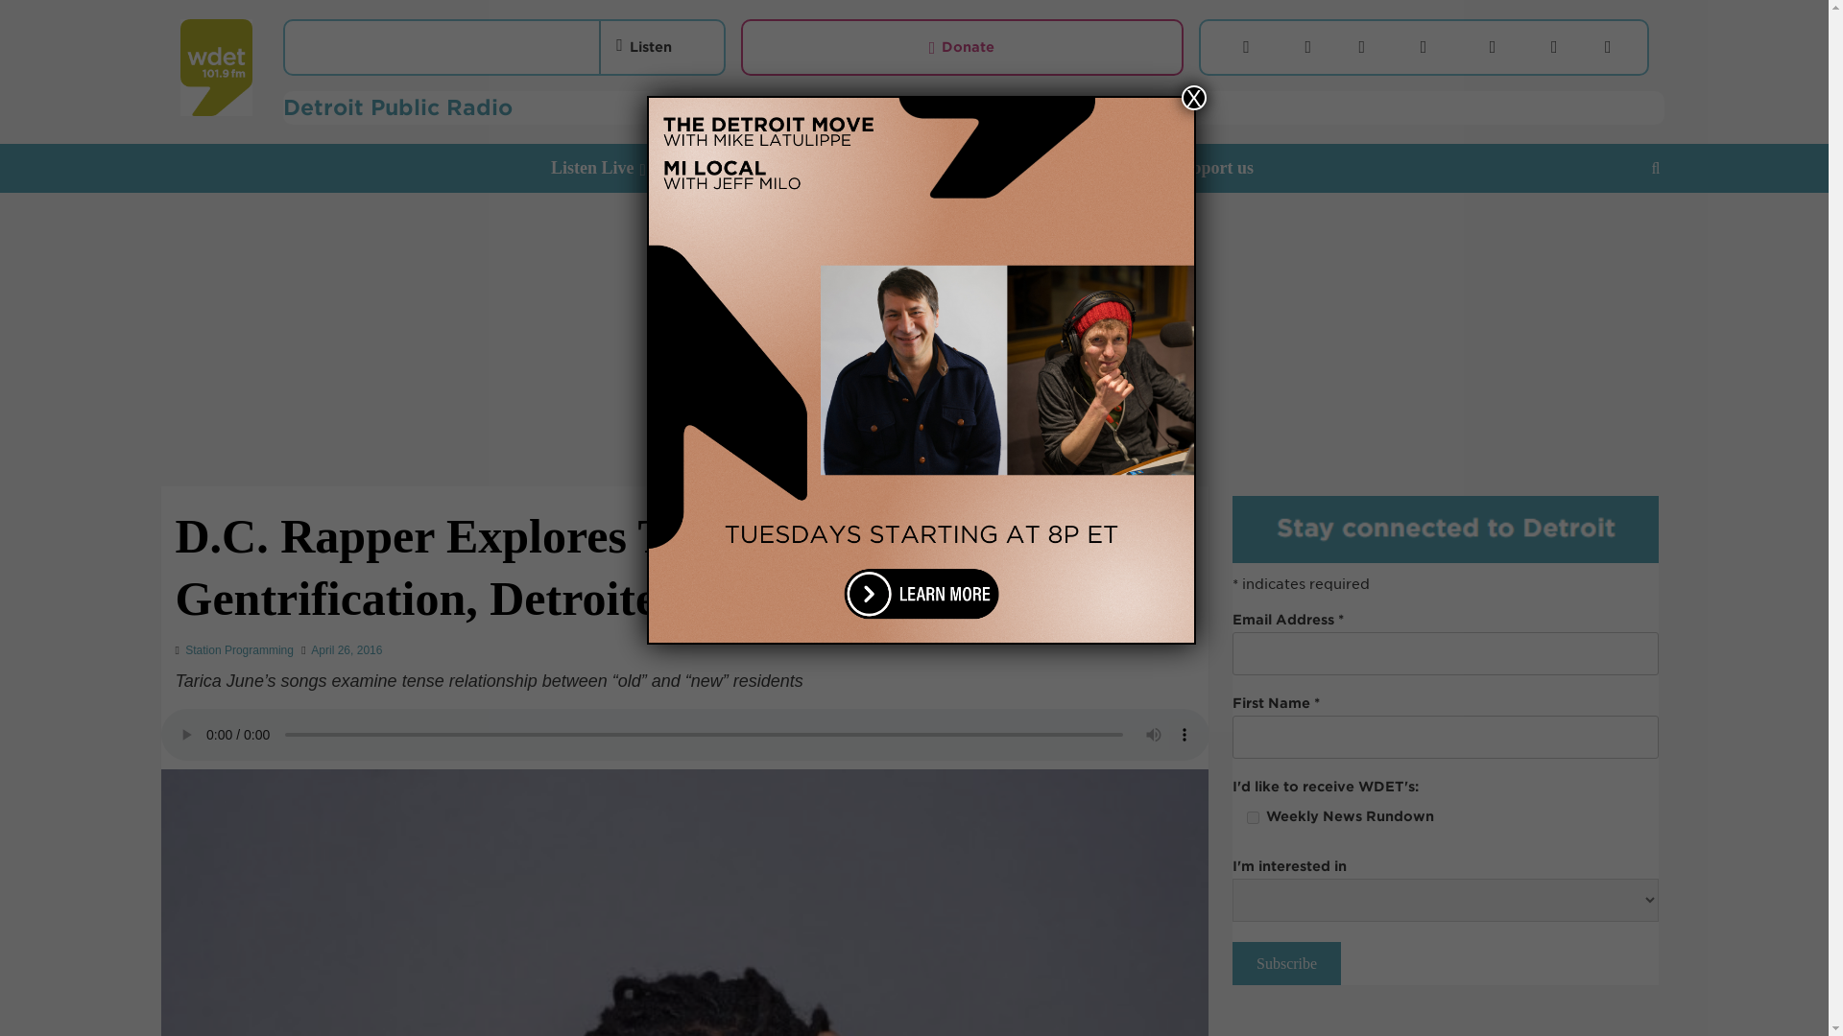 The image size is (1843, 1036). What do you see at coordinates (1225, 168) in the screenshot?
I see `Support us` at bounding box center [1225, 168].